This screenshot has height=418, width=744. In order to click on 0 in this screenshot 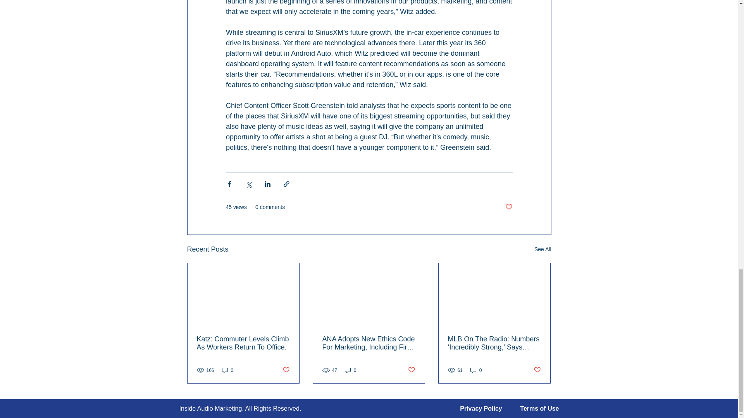, I will do `click(476, 370)`.